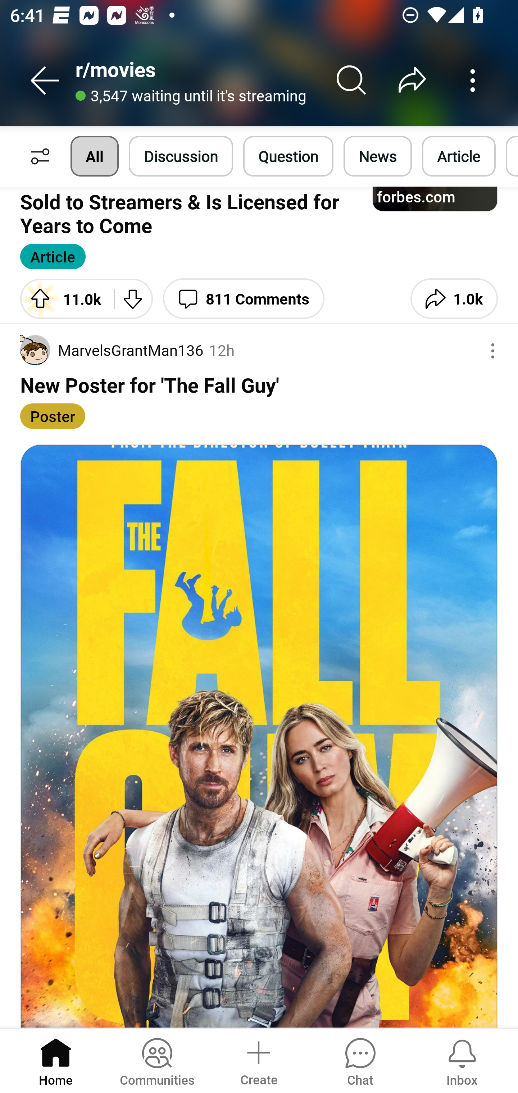 The image size is (518, 1093). Describe the element at coordinates (459, 156) in the screenshot. I see `Article` at that location.